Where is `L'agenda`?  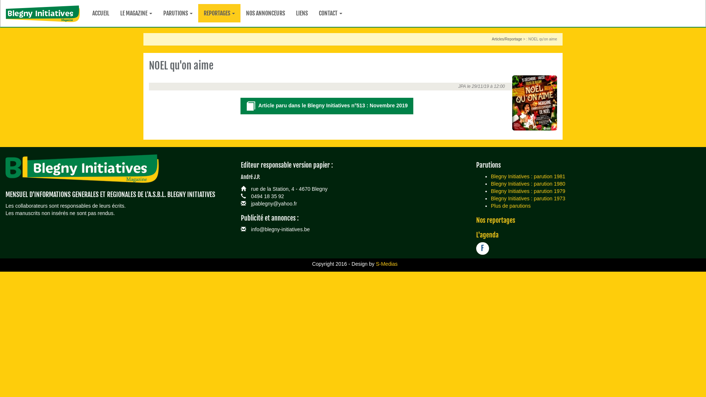
L'agenda is located at coordinates (488, 235).